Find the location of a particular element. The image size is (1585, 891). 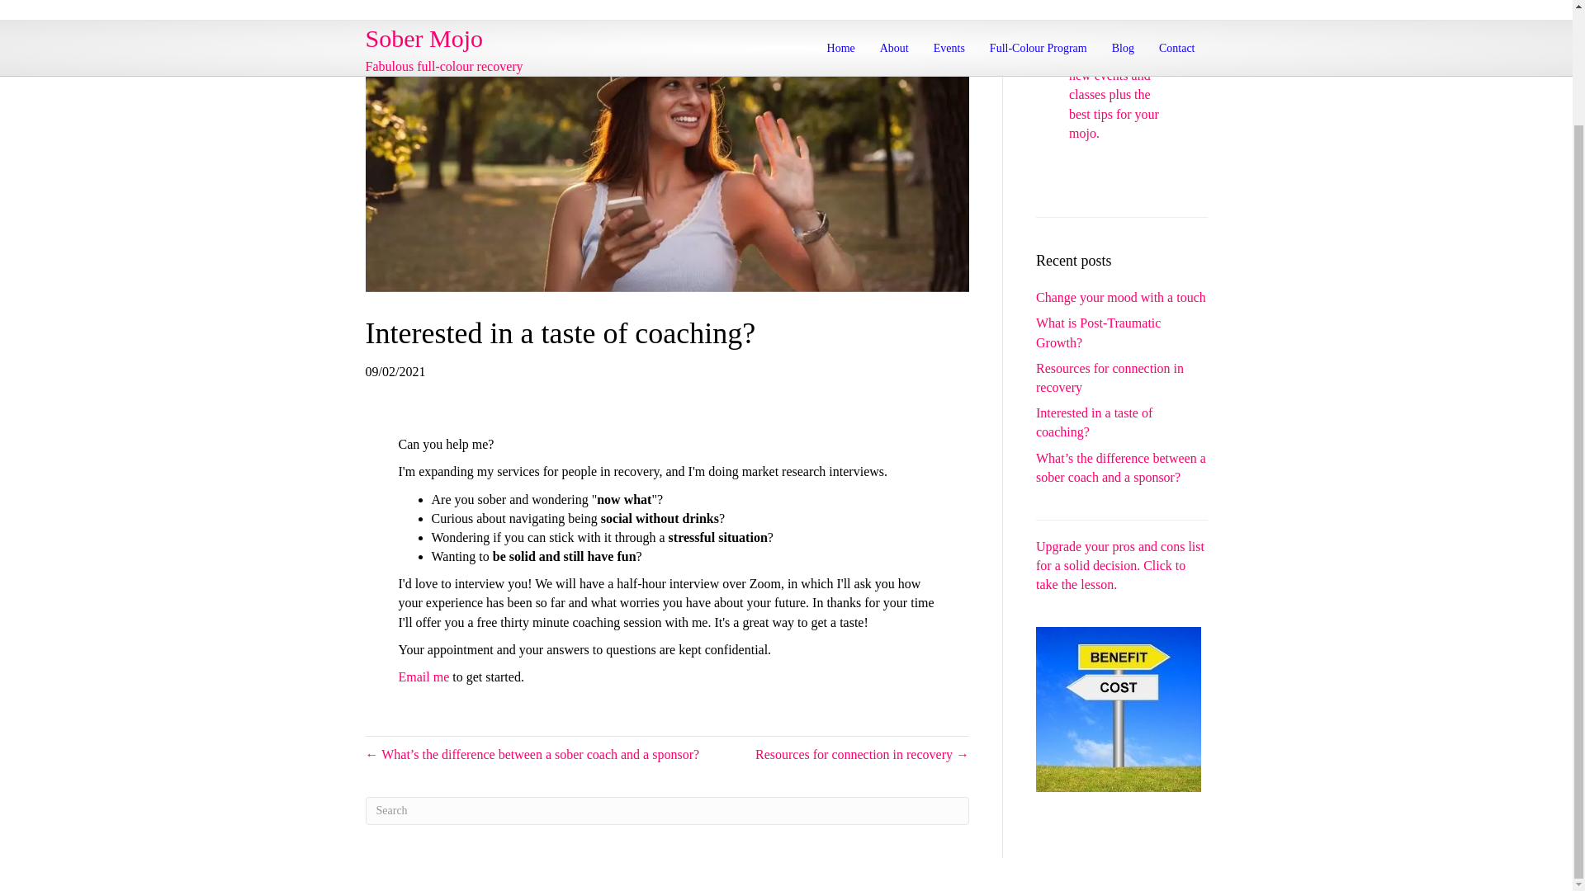

Email me is located at coordinates (423, 676).